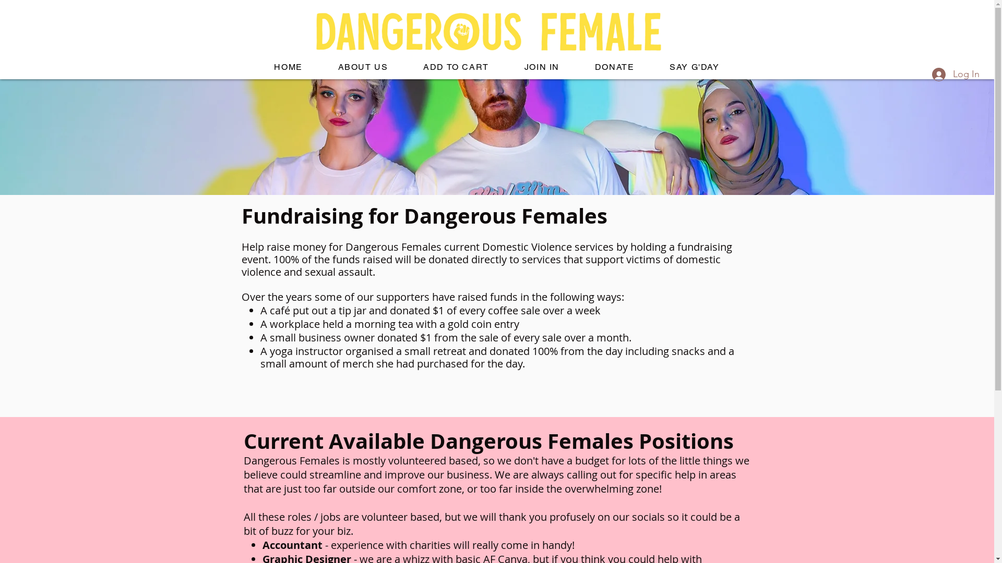  I want to click on JOIN IN, so click(542, 68).